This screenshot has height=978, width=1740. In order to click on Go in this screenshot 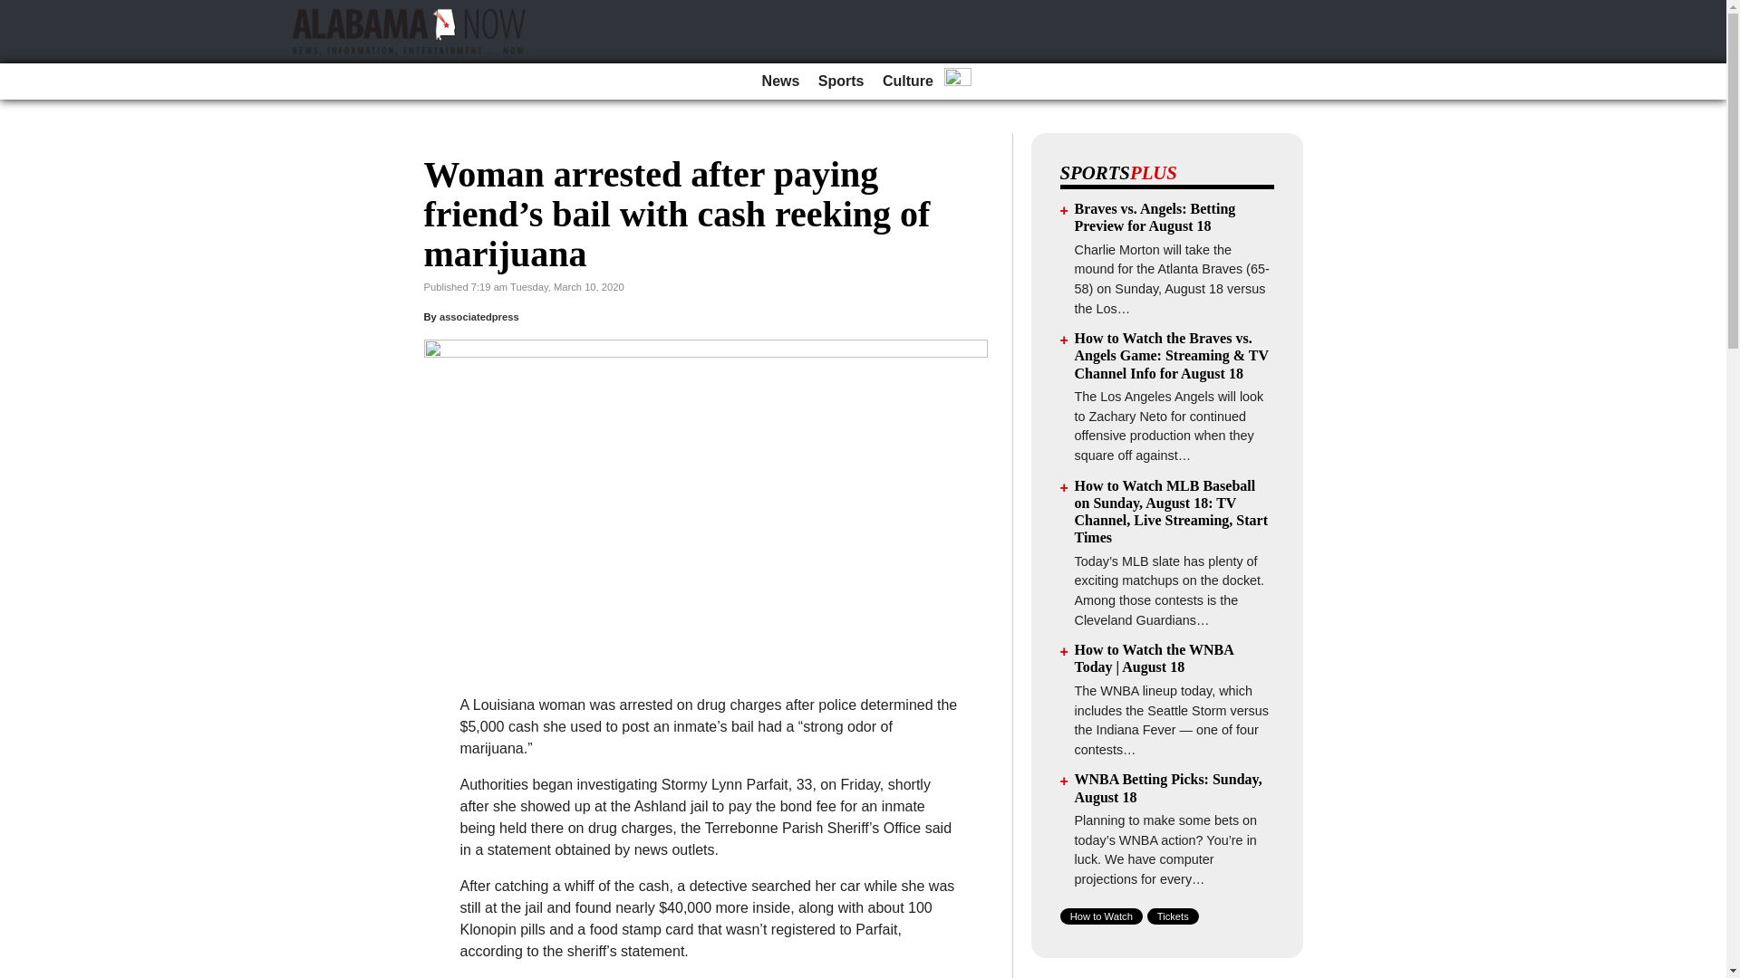, I will do `click(16, 11)`.